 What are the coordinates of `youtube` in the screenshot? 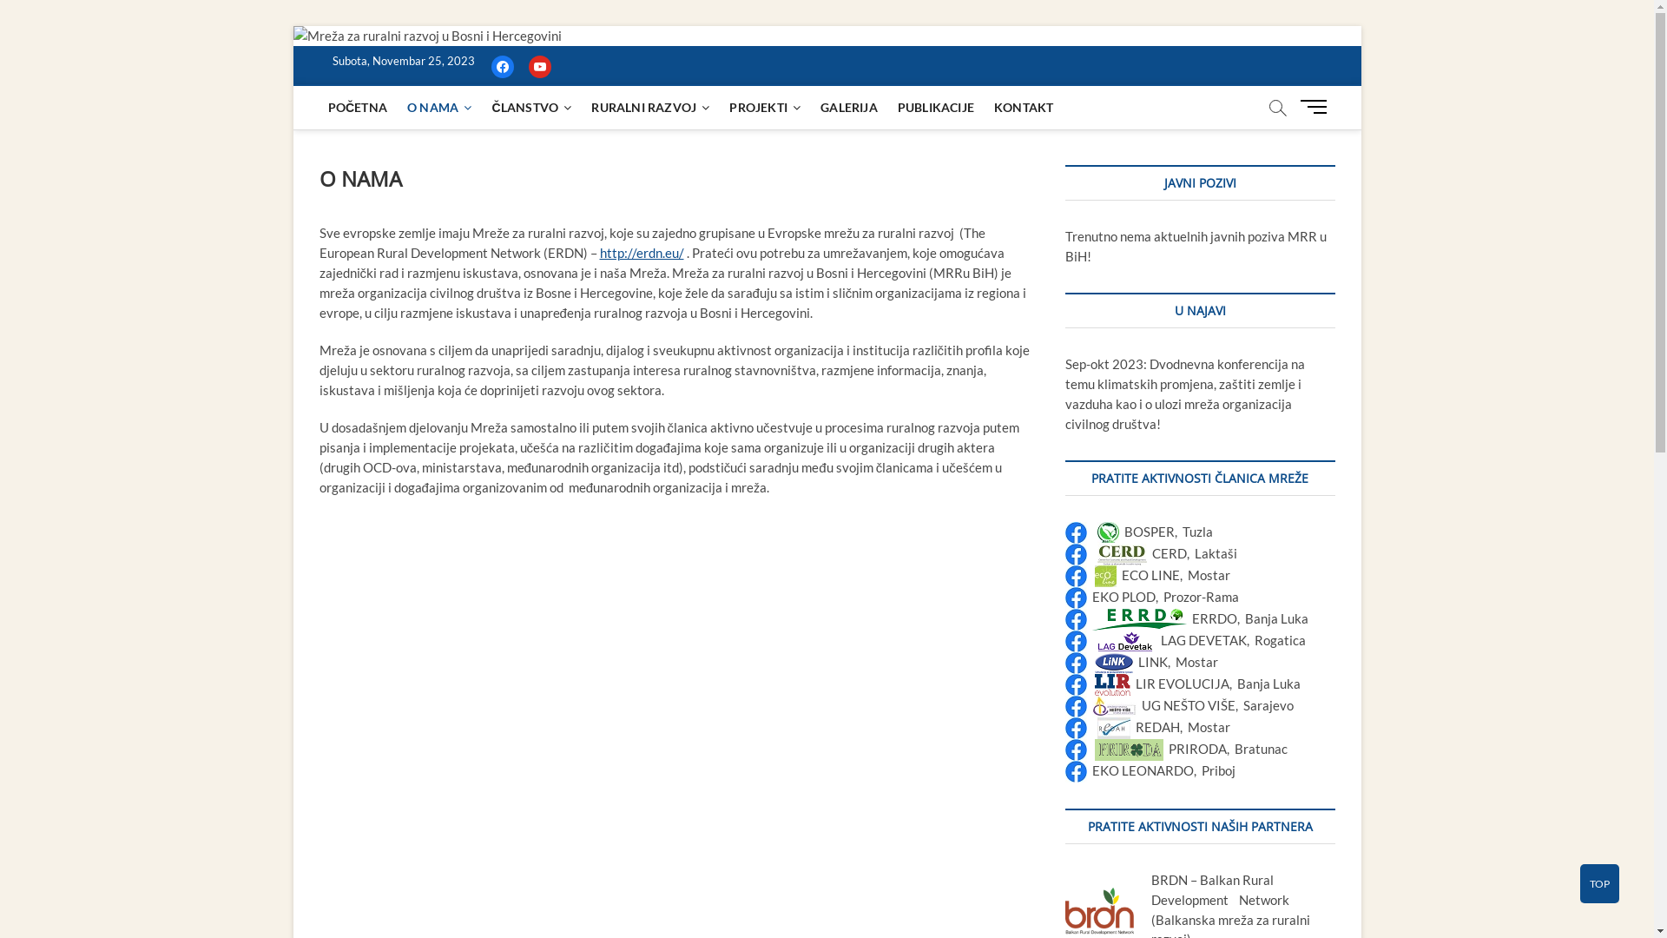 It's located at (539, 65).